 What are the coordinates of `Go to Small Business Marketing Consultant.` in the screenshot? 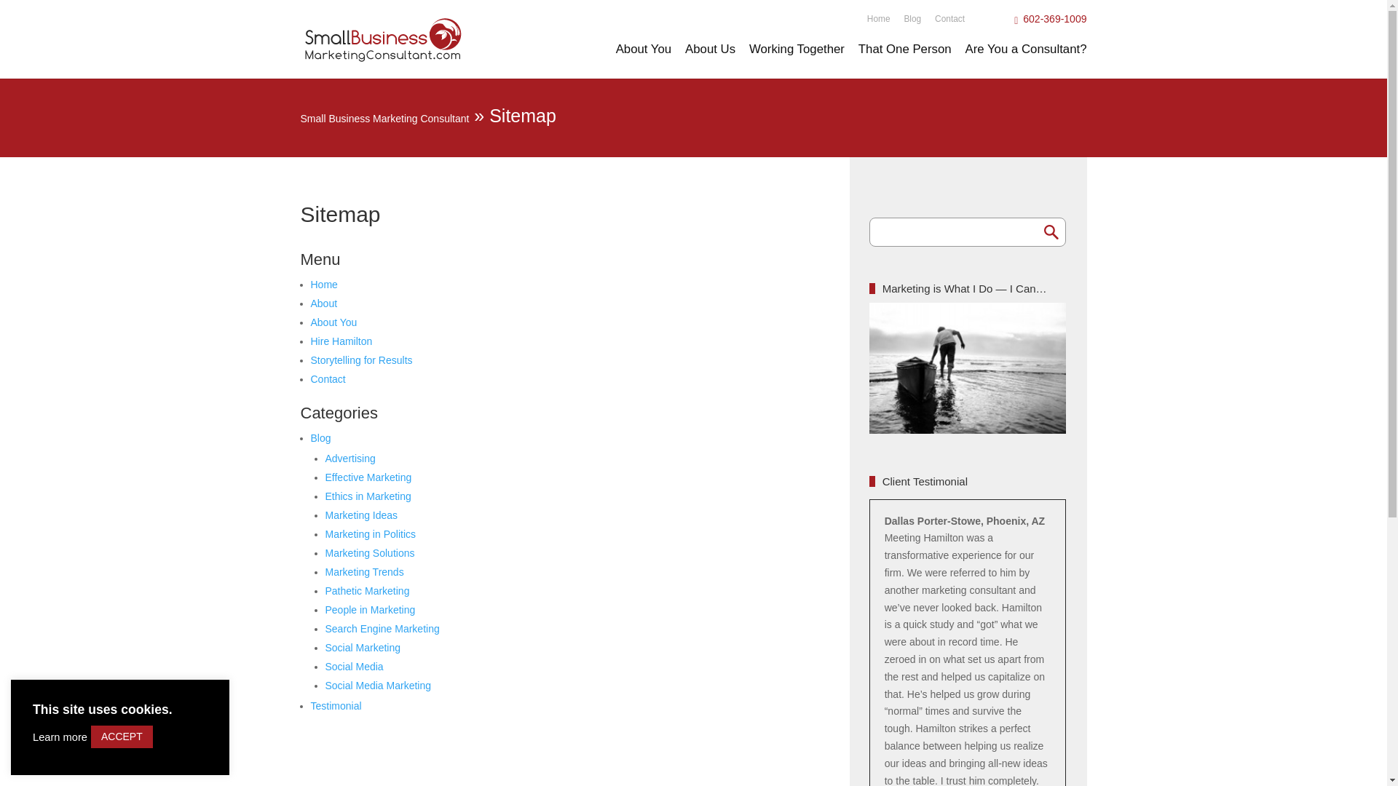 It's located at (384, 118).